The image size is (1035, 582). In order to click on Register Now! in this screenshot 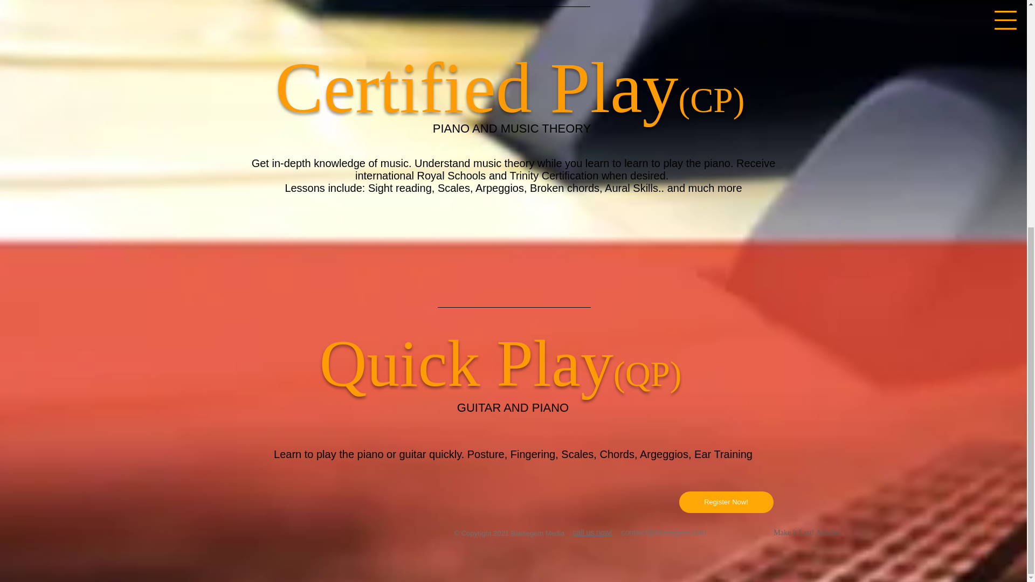, I will do `click(726, 502)`.